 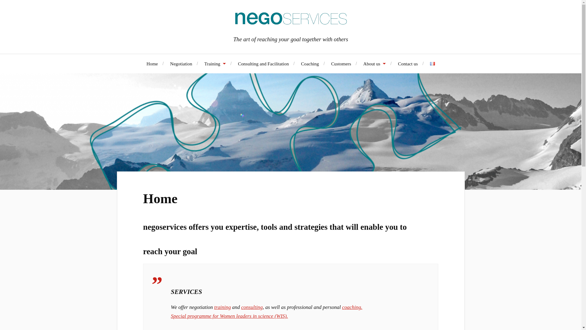 I want to click on Training, so click(x=215, y=63).